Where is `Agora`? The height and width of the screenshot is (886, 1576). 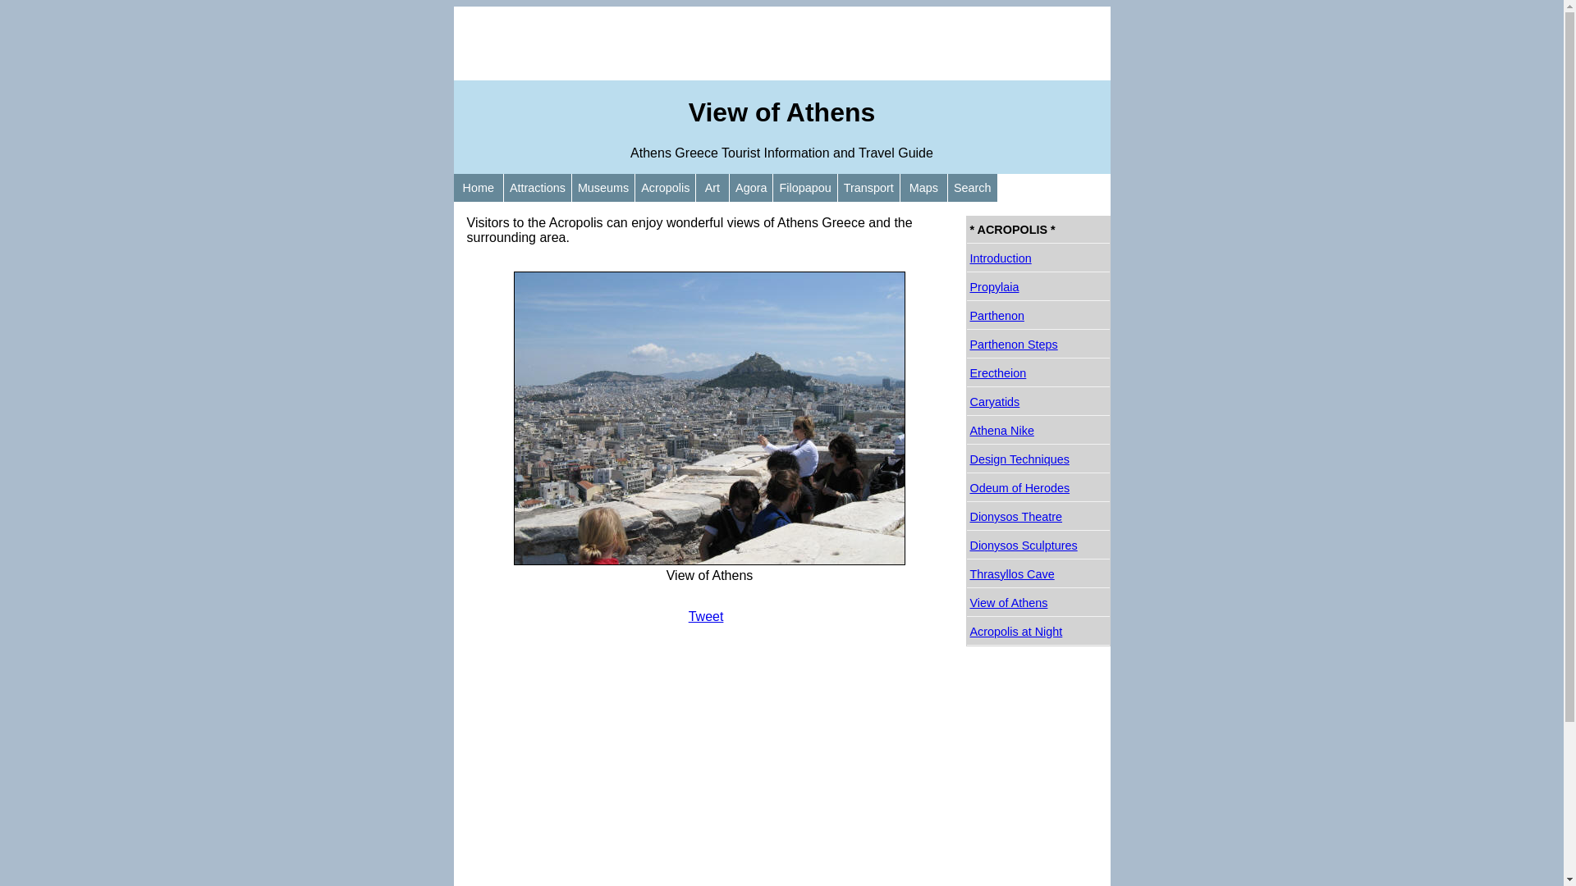 Agora is located at coordinates (751, 188).